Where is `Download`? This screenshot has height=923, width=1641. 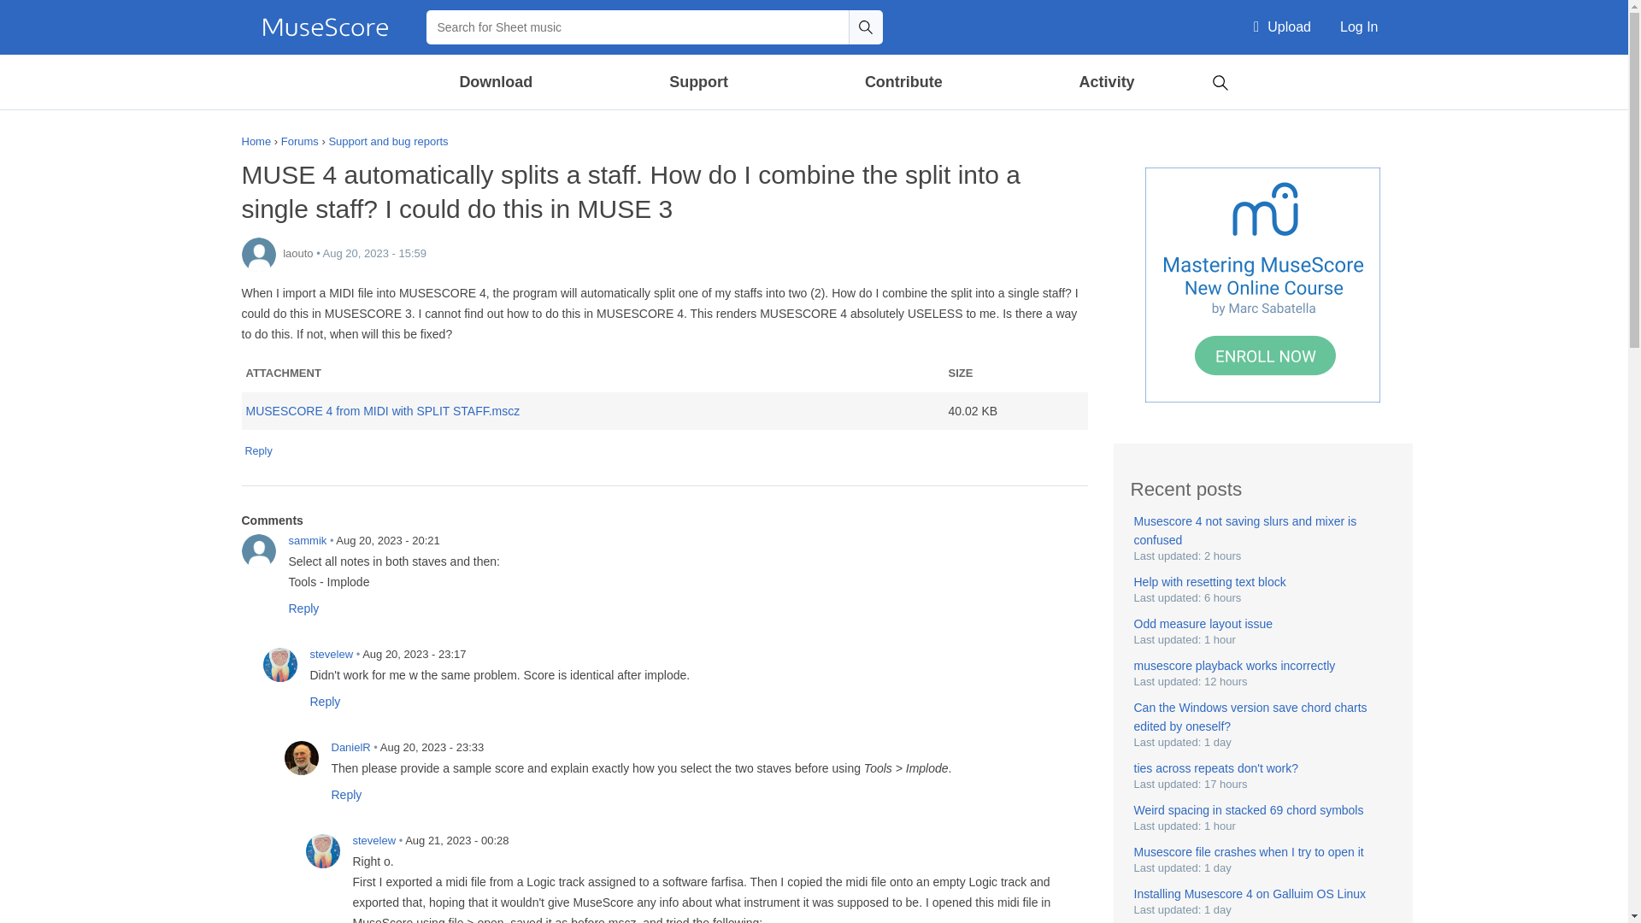
Download is located at coordinates (497, 82).